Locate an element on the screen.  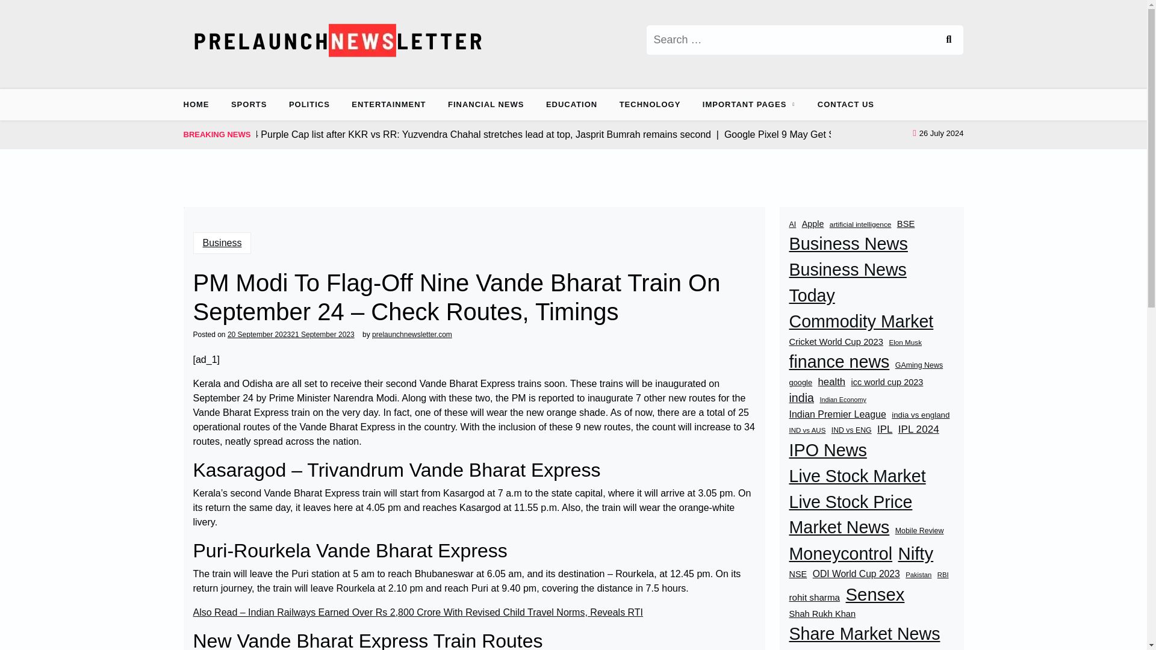
20 September 202321 September 2023 is located at coordinates (291, 334).